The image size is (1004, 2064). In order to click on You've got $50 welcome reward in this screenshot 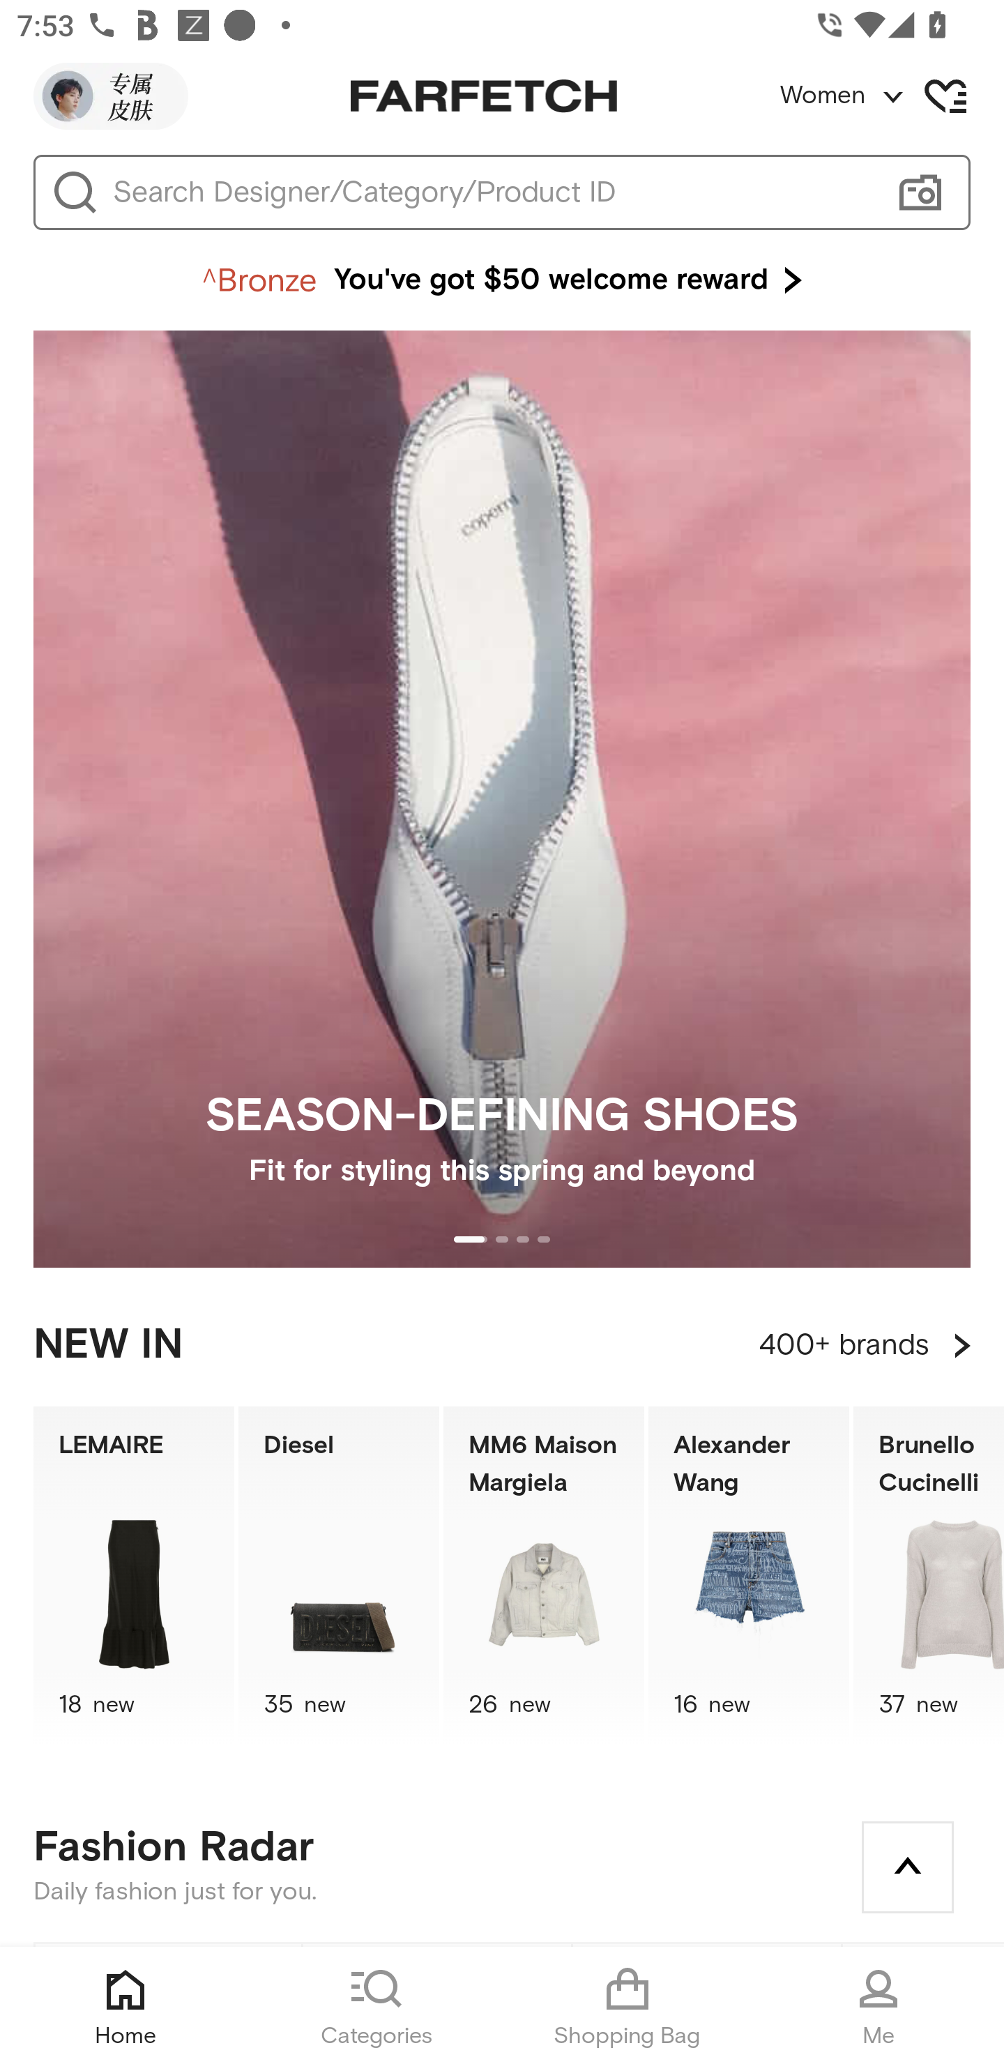, I will do `click(502, 280)`.